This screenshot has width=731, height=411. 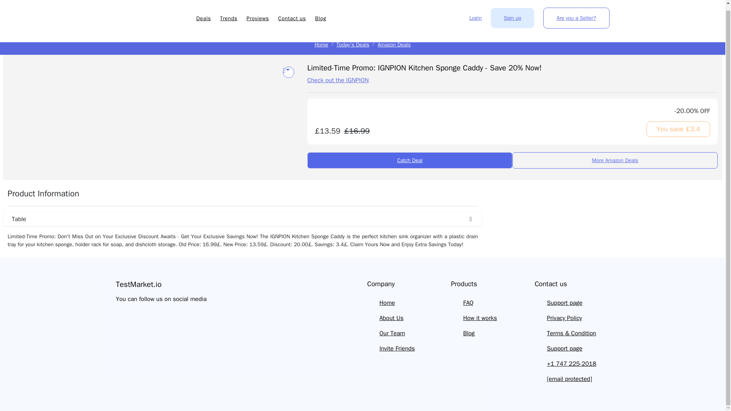 What do you see at coordinates (475, 13) in the screenshot?
I see `Login` at bounding box center [475, 13].